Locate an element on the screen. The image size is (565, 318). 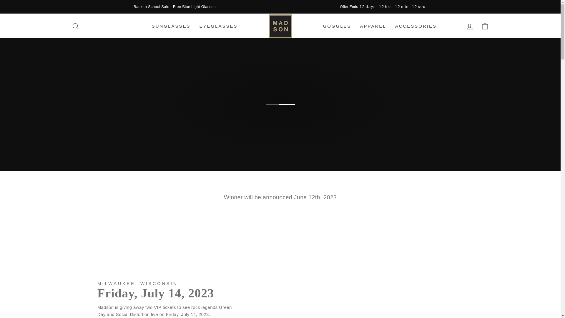
APPAREL is located at coordinates (373, 26).